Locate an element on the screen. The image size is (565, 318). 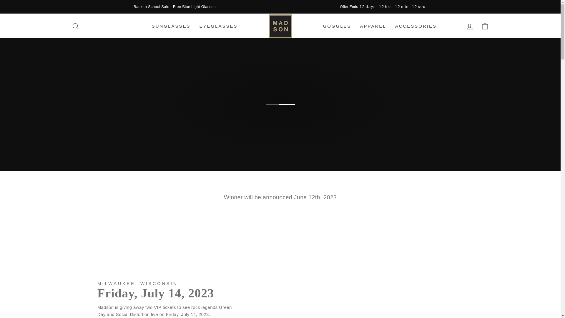
APPAREL is located at coordinates (373, 26).